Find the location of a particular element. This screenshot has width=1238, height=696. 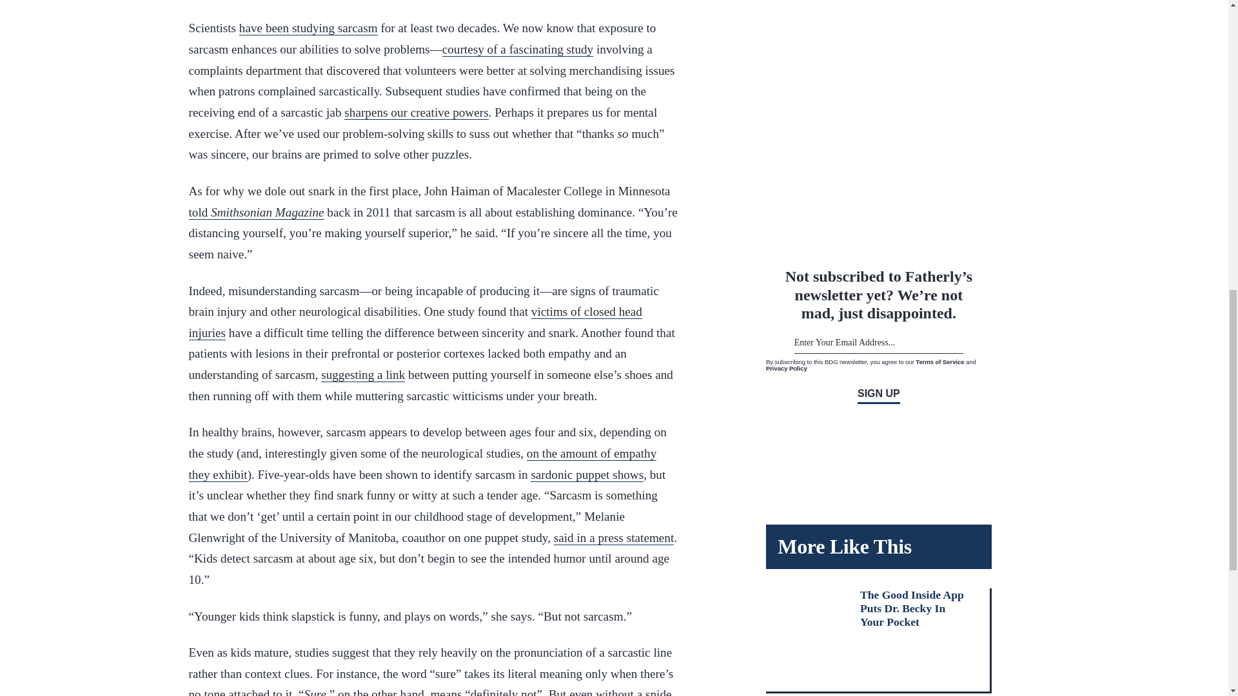

on the amount of empathy they exhibit is located at coordinates (422, 464).